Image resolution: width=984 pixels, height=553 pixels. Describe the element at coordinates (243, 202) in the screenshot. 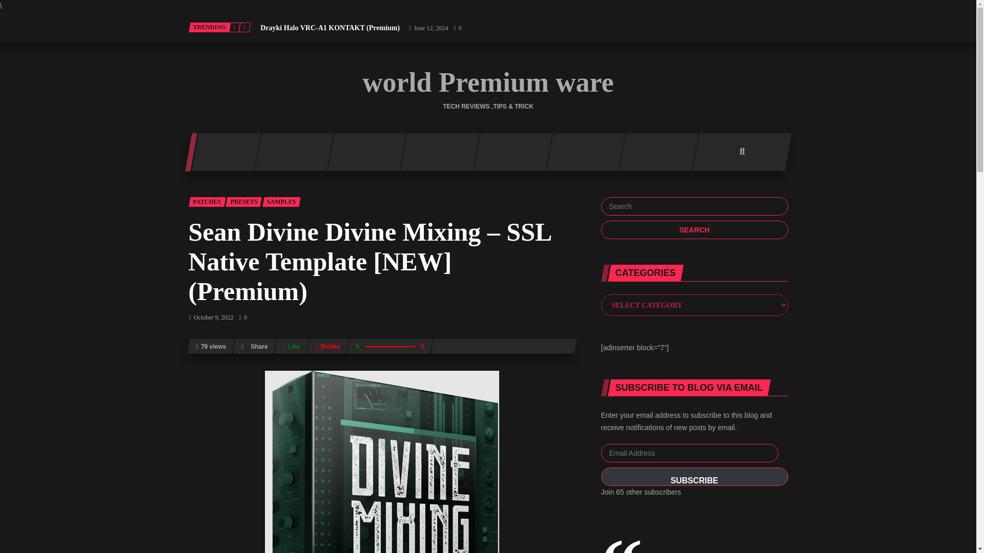

I see `PRESETS` at that location.